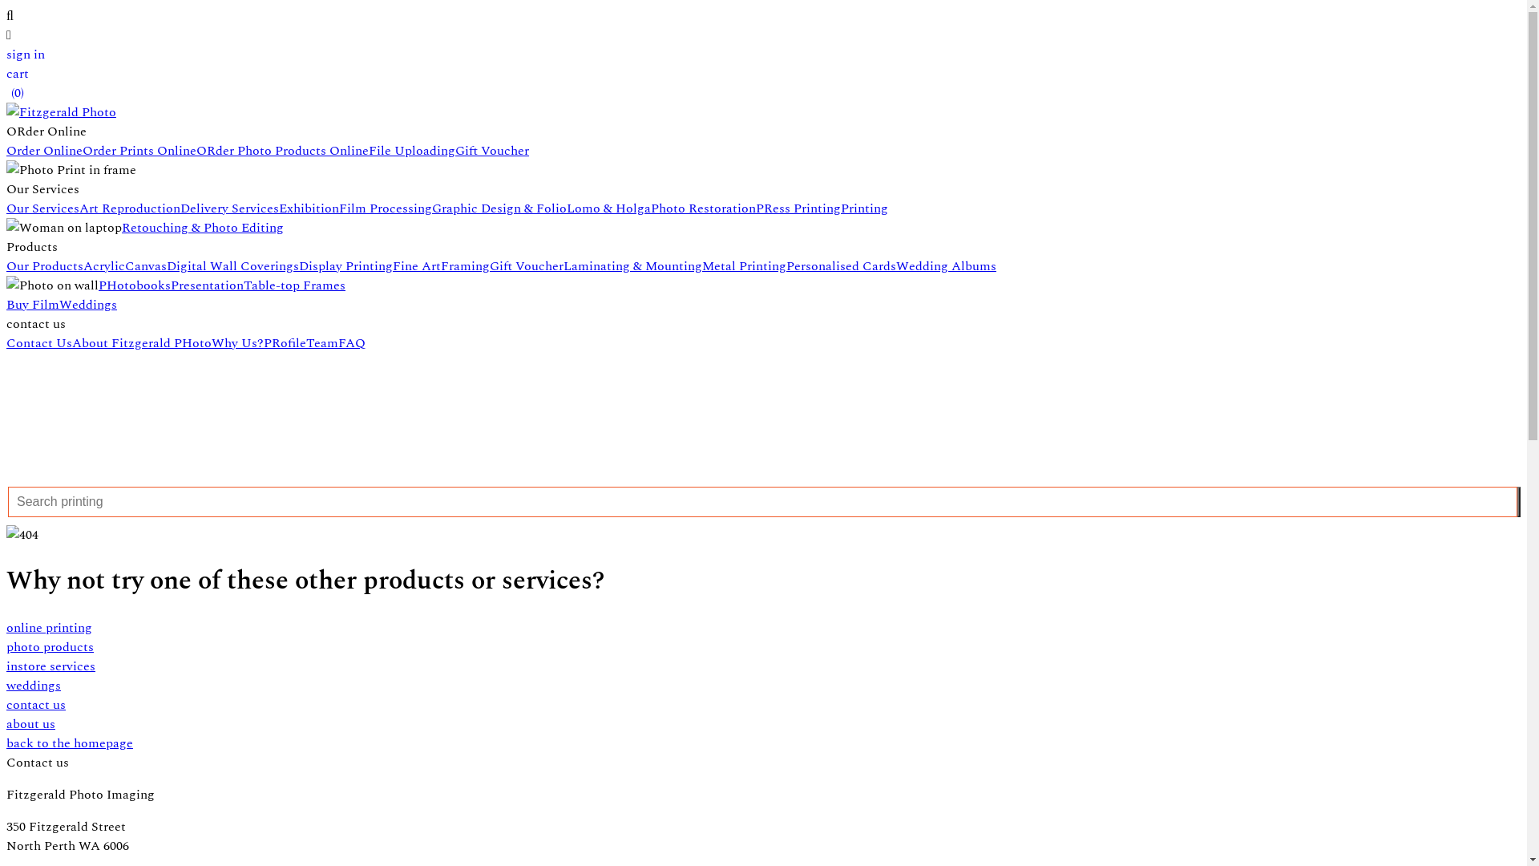 The width and height of the screenshot is (1539, 866). I want to click on About Fitzgerald PHoto, so click(142, 343).